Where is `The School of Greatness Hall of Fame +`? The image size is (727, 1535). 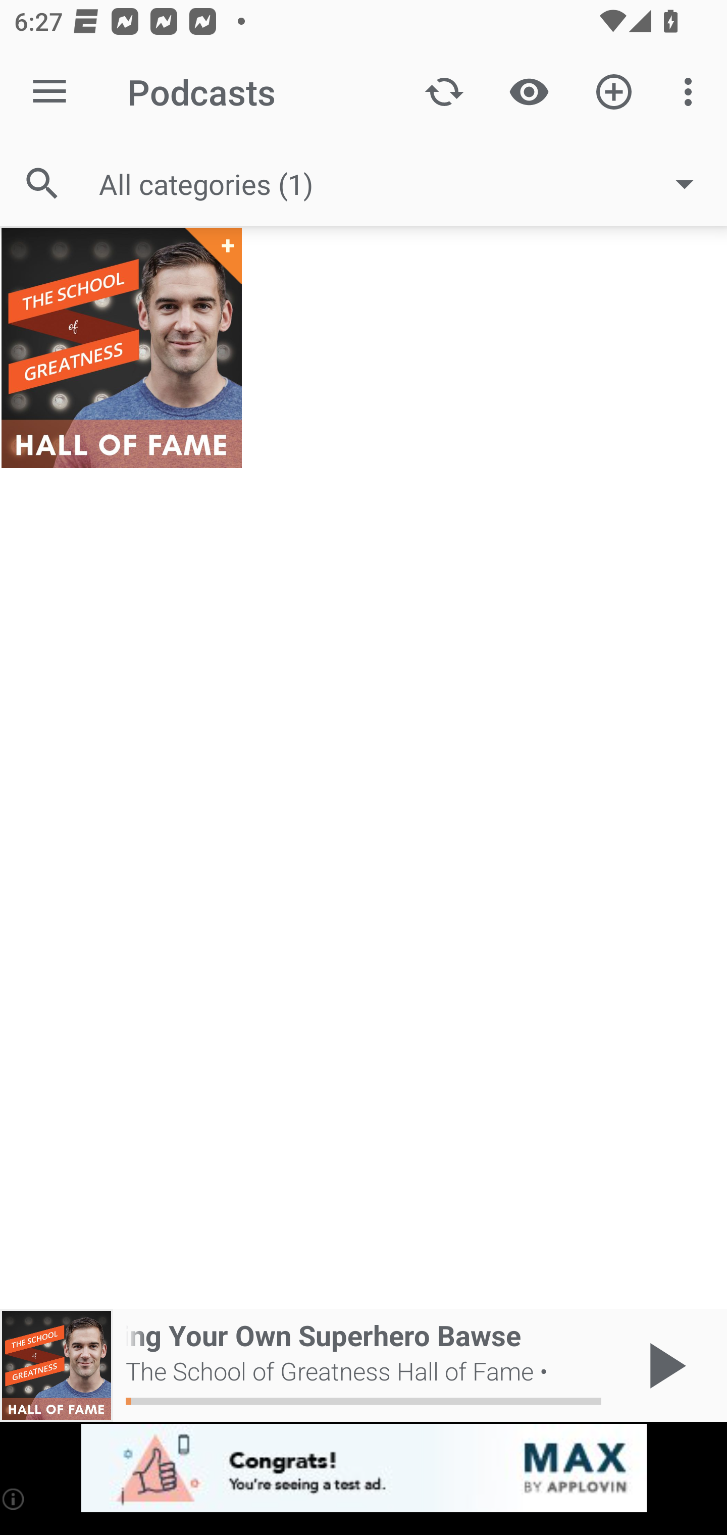 The School of Greatness Hall of Fame + is located at coordinates (121, 347).